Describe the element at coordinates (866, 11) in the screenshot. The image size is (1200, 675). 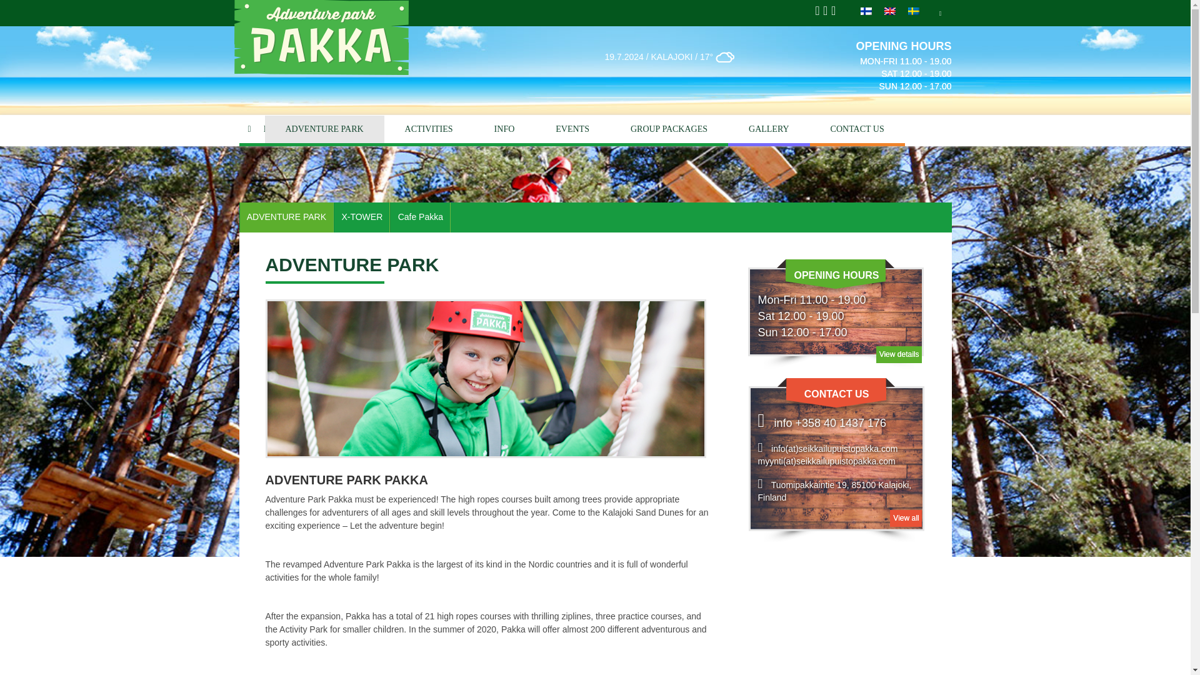
I see `Suomi` at that location.